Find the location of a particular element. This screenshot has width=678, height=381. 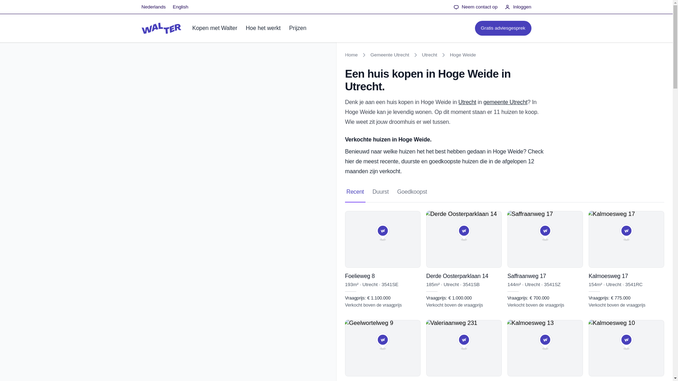

Gratis adviesgesprek is located at coordinates (503, 28).